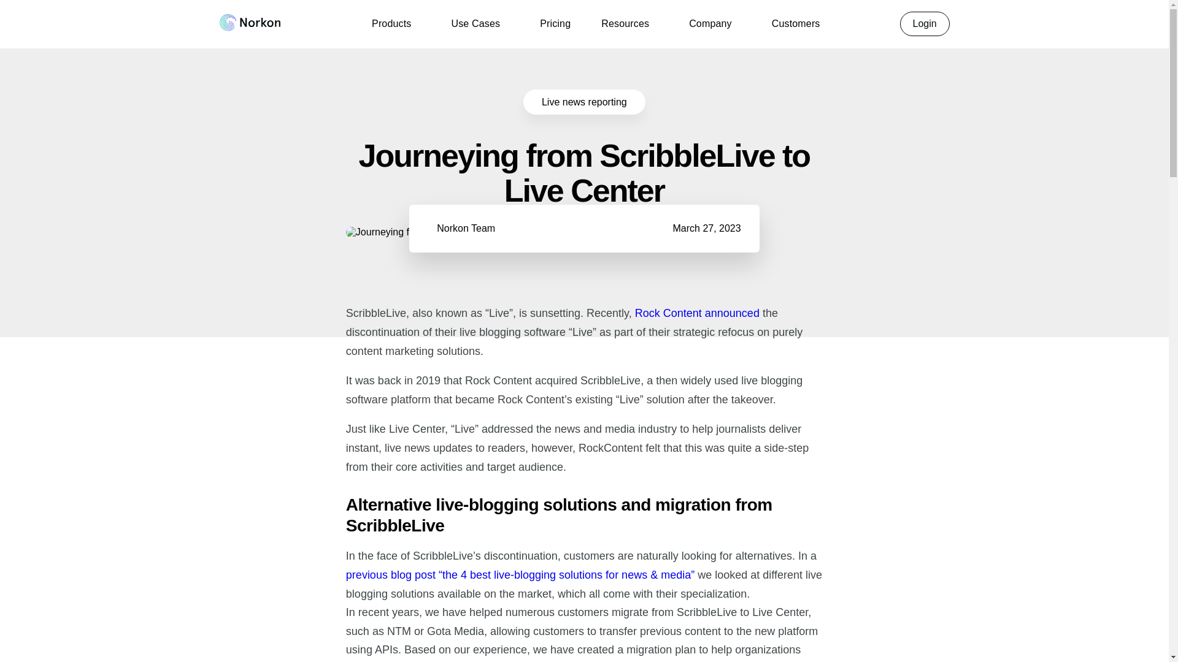  I want to click on Customers, so click(795, 23).